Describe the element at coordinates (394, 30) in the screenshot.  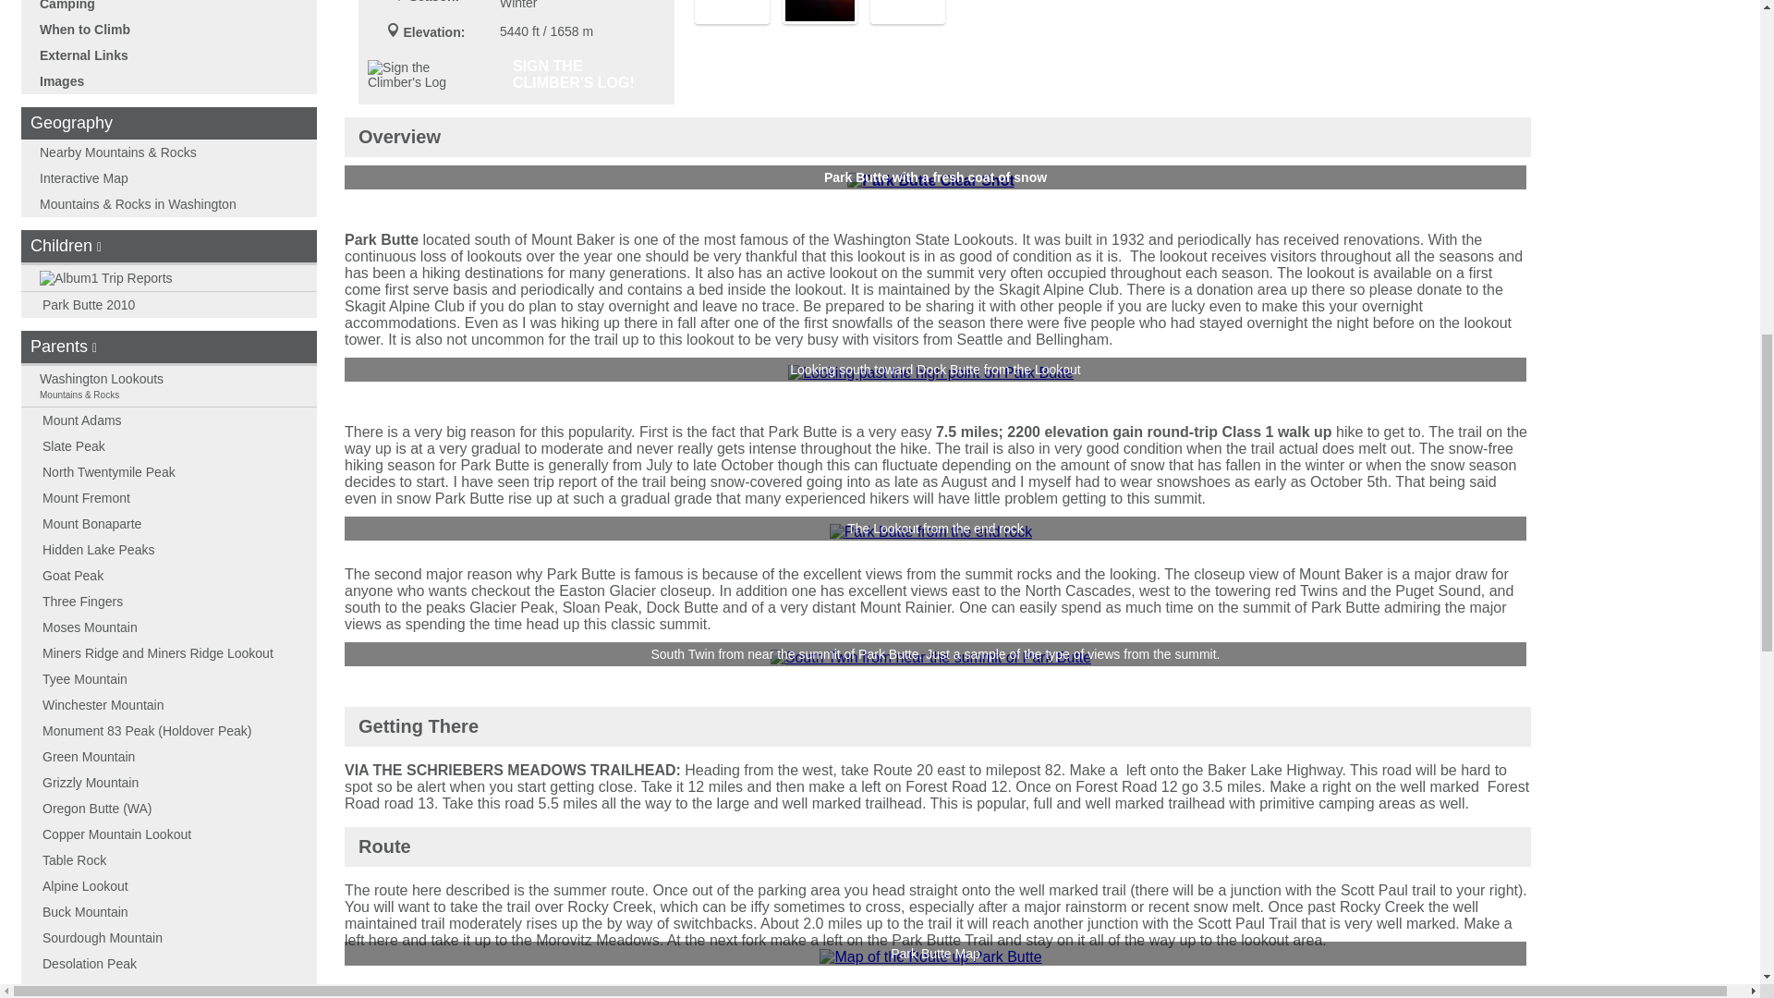
I see `Additional Information` at that location.